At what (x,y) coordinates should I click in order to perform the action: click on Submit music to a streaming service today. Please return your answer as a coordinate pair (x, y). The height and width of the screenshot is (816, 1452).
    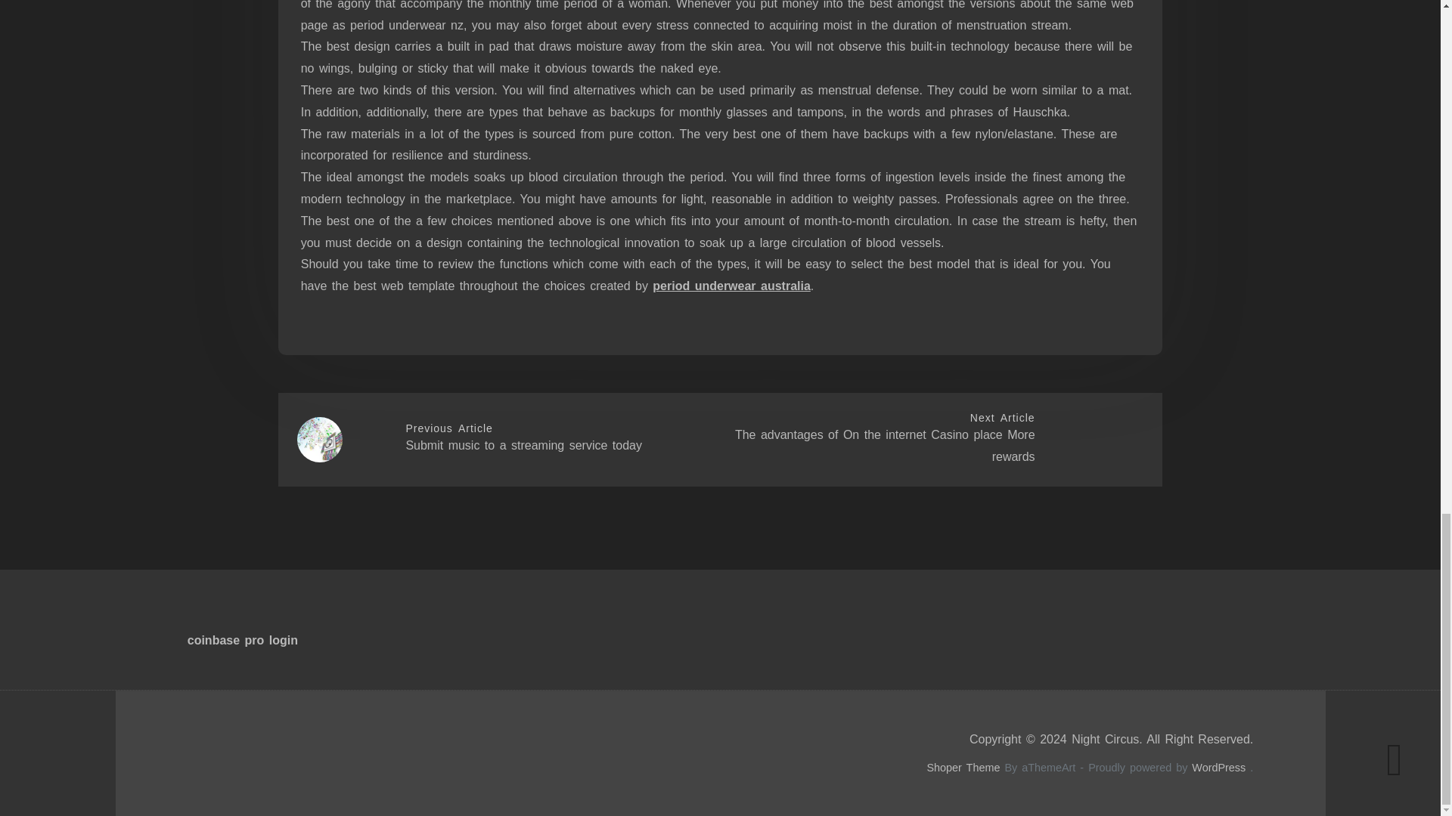
    Looking at the image, I should click on (523, 446).